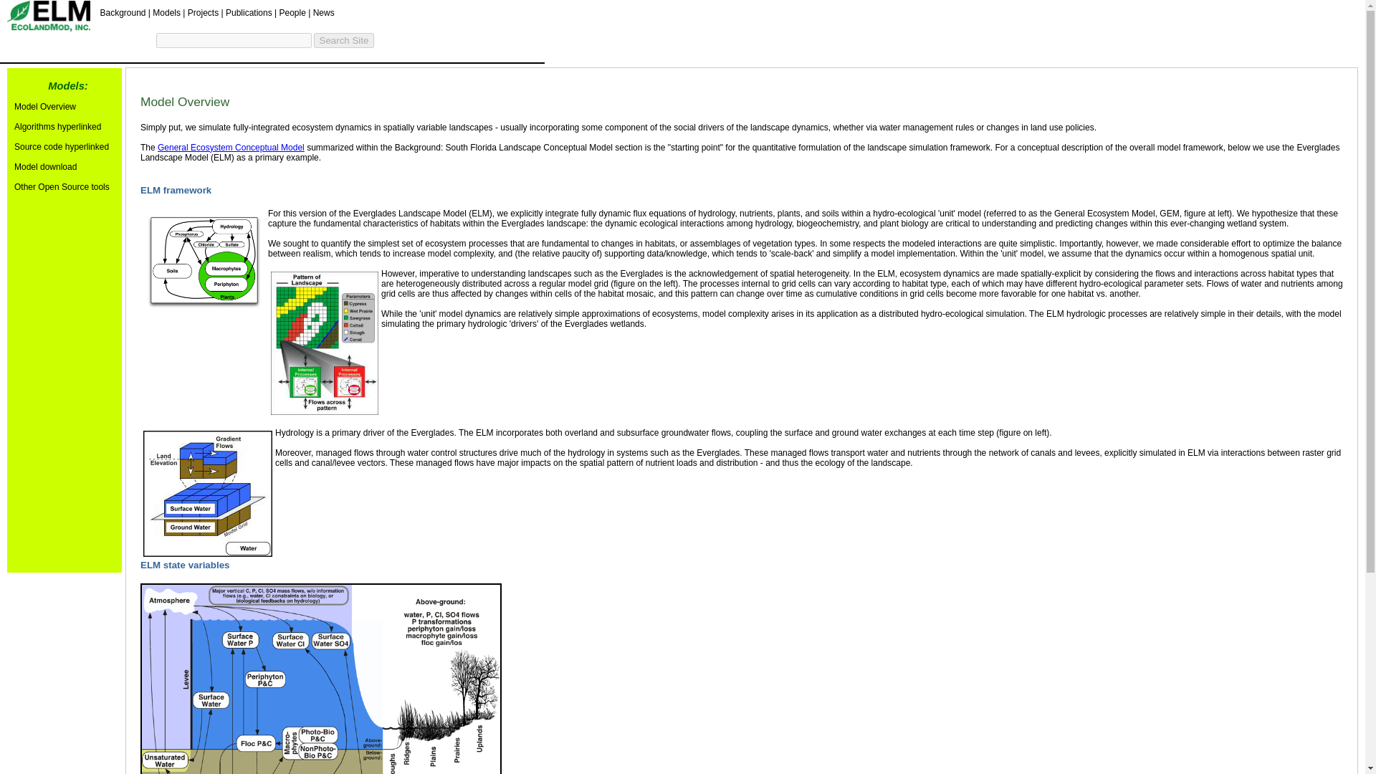  What do you see at coordinates (45, 166) in the screenshot?
I see `Model download` at bounding box center [45, 166].